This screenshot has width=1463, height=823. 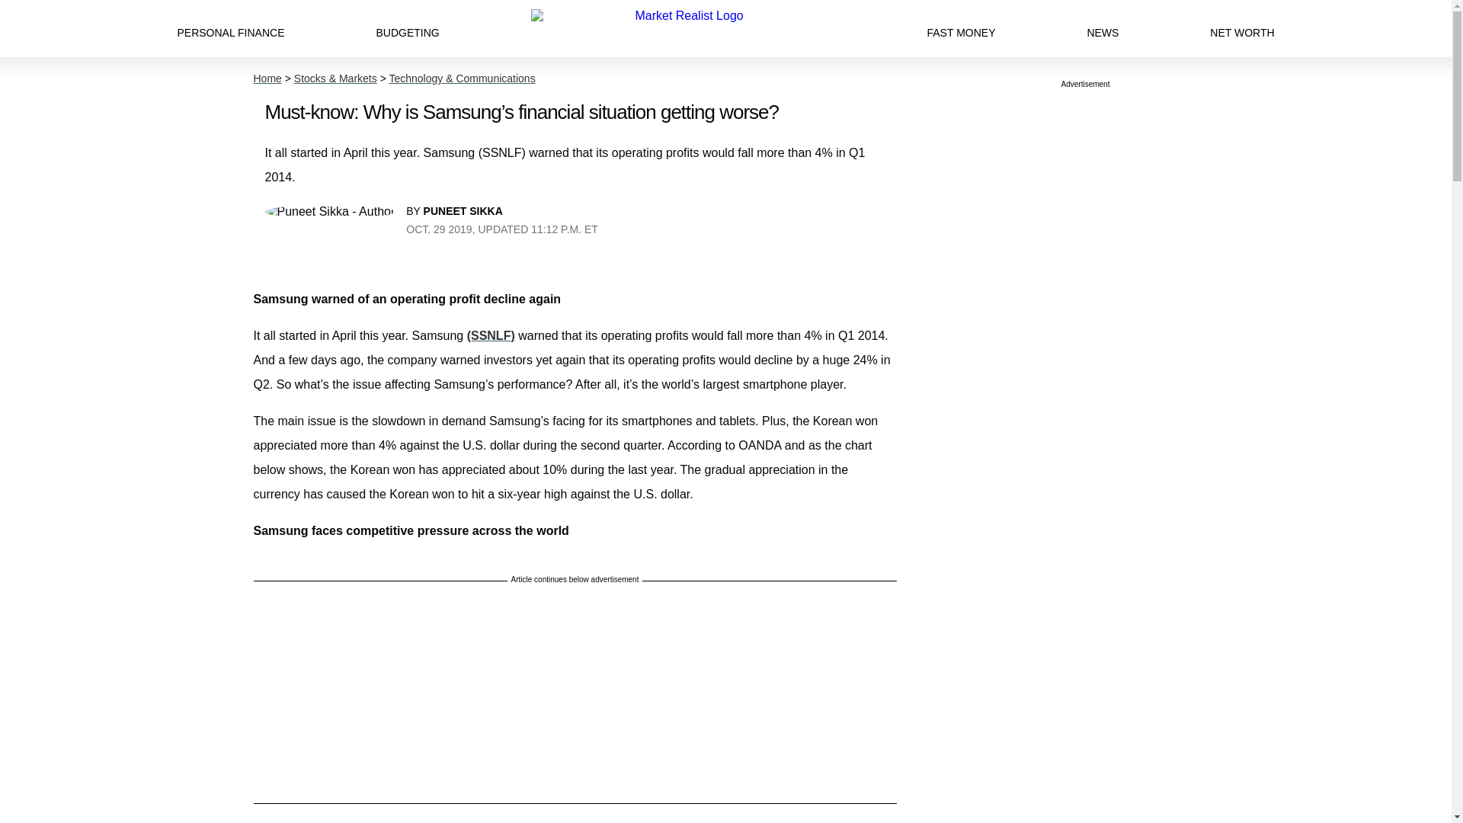 What do you see at coordinates (230, 28) in the screenshot?
I see `PERSONAL FINANCE` at bounding box center [230, 28].